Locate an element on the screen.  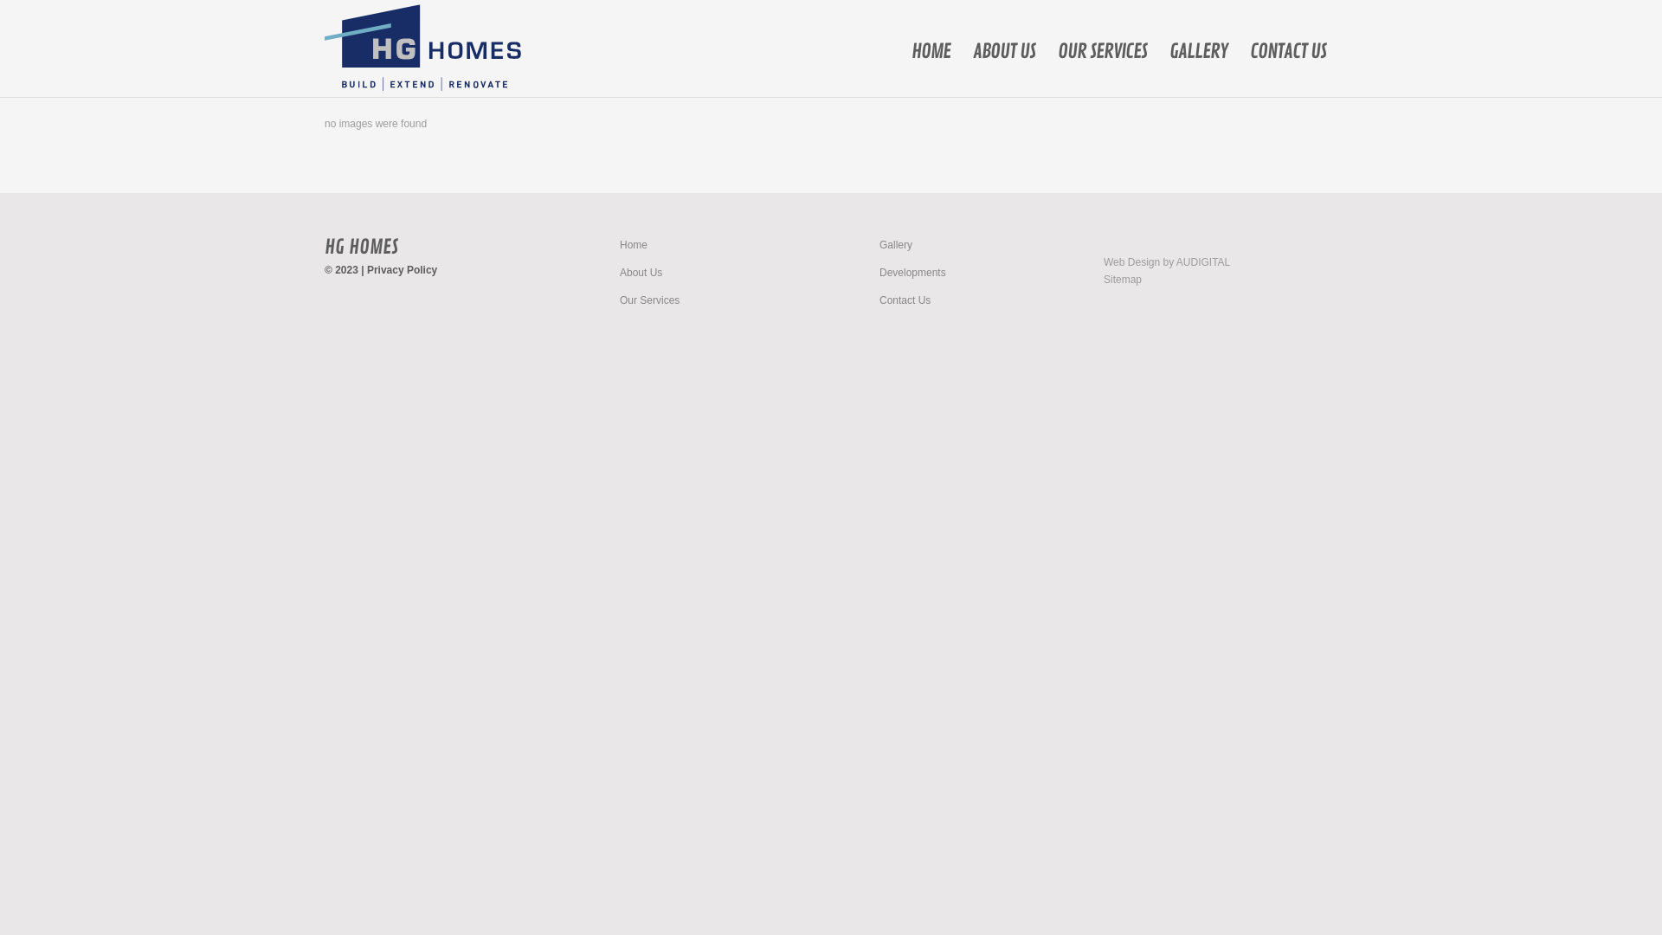
AUDIGITAL is located at coordinates (1203, 262).